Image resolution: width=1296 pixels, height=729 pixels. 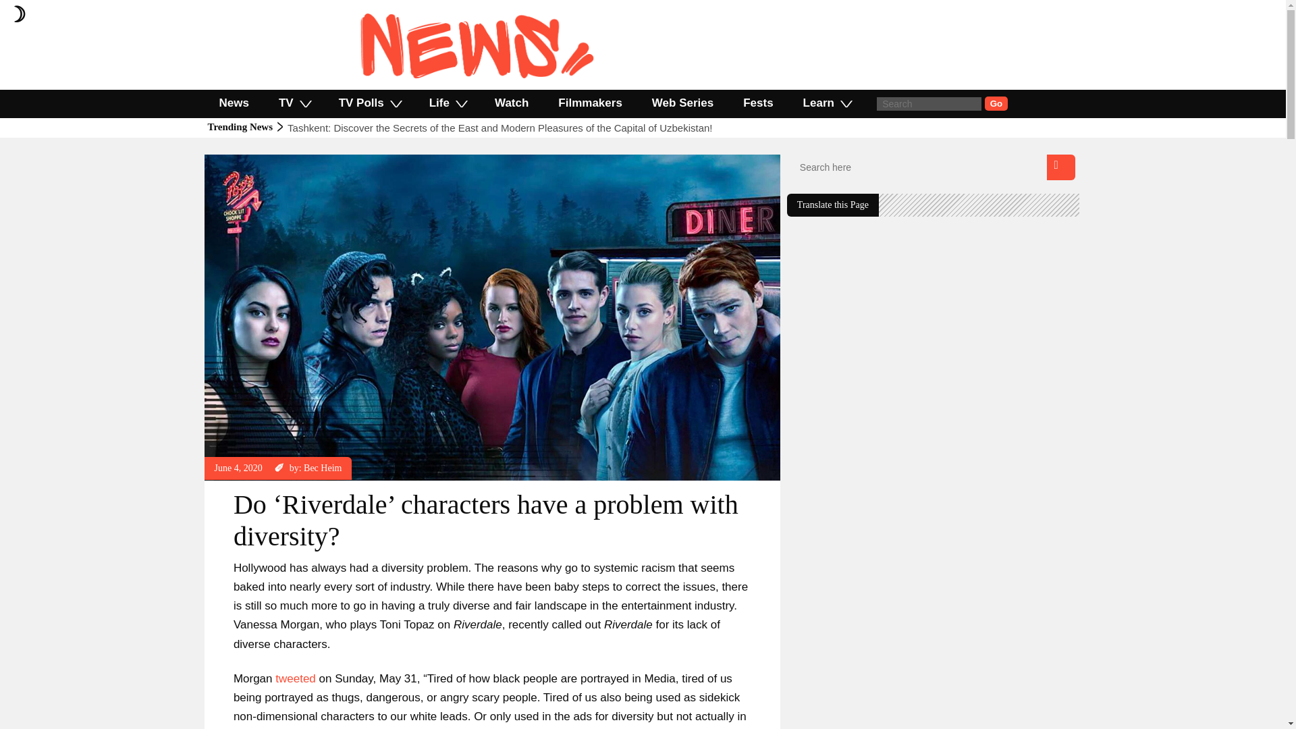 What do you see at coordinates (284, 161) in the screenshot?
I see `Lifestyle` at bounding box center [284, 161].